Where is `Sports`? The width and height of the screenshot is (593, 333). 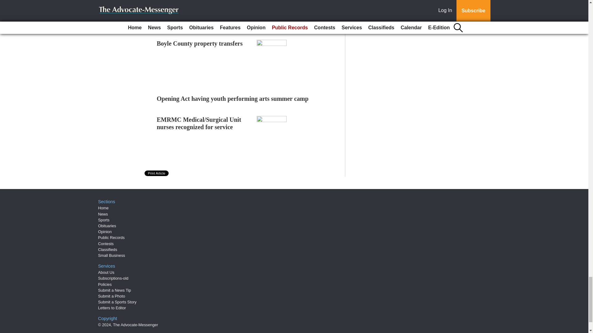
Sports is located at coordinates (104, 220).